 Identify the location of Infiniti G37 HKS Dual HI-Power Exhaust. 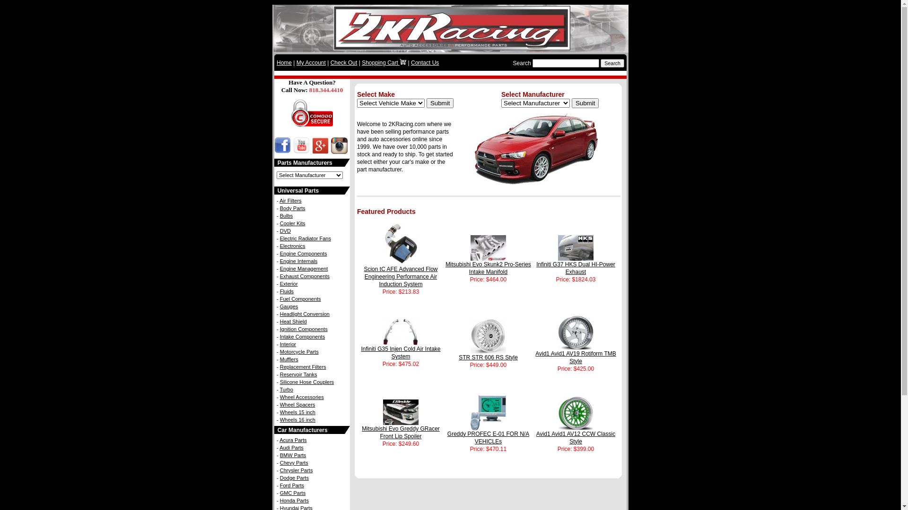
(576, 265).